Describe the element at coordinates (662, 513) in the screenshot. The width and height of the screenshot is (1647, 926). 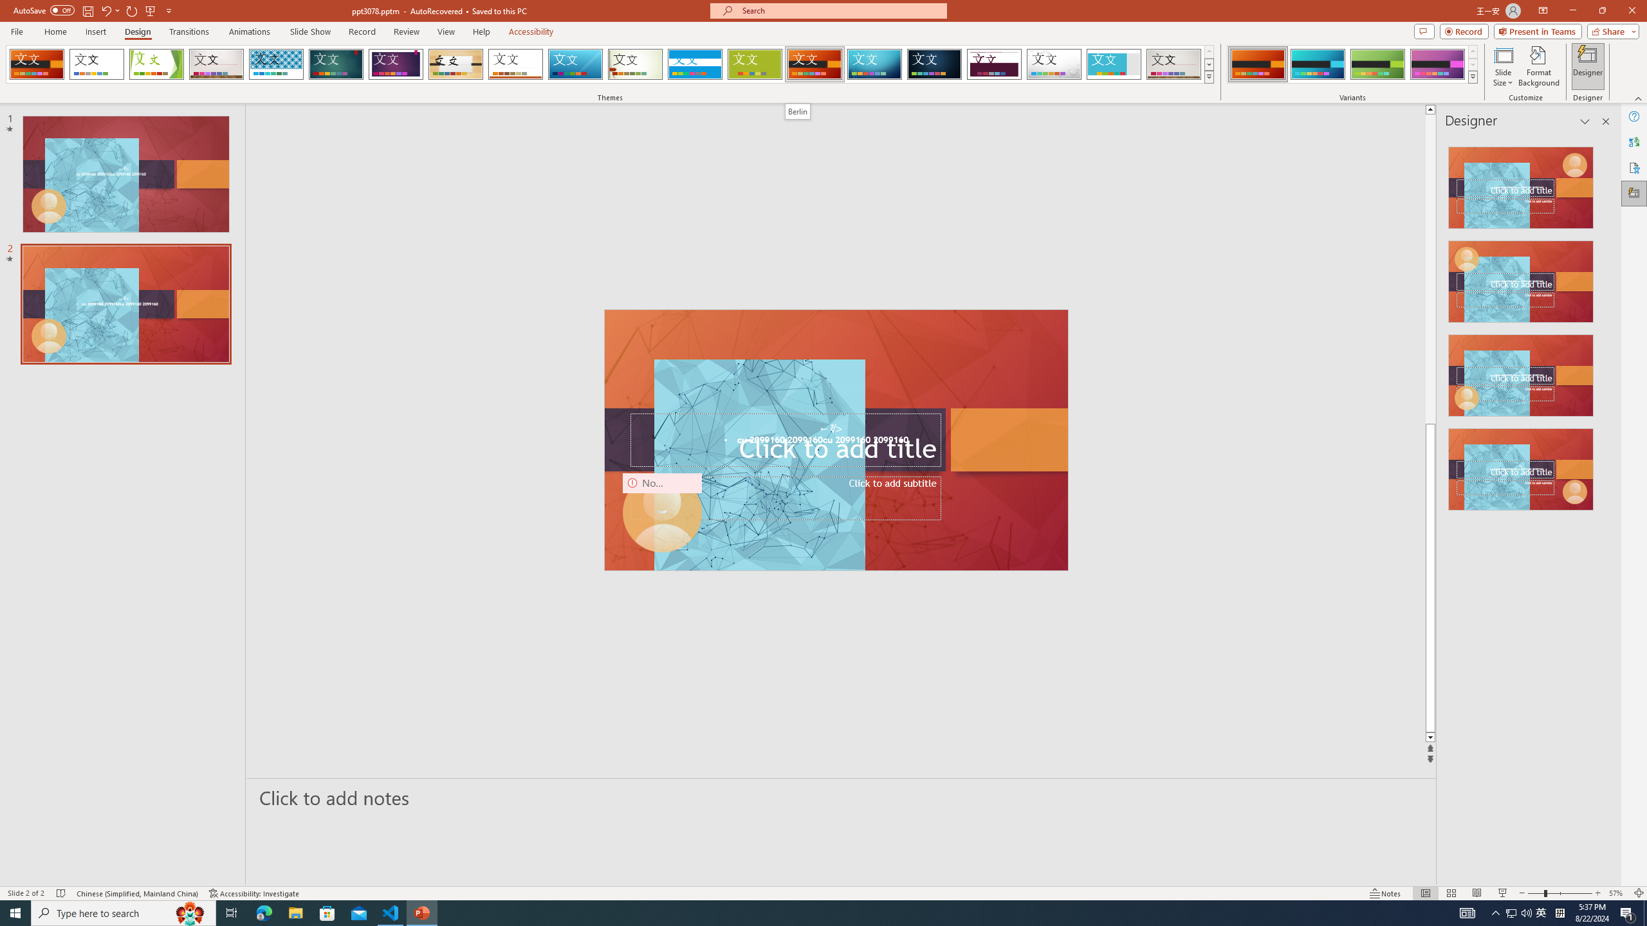
I see `Camera 9, No camera detected.` at that location.